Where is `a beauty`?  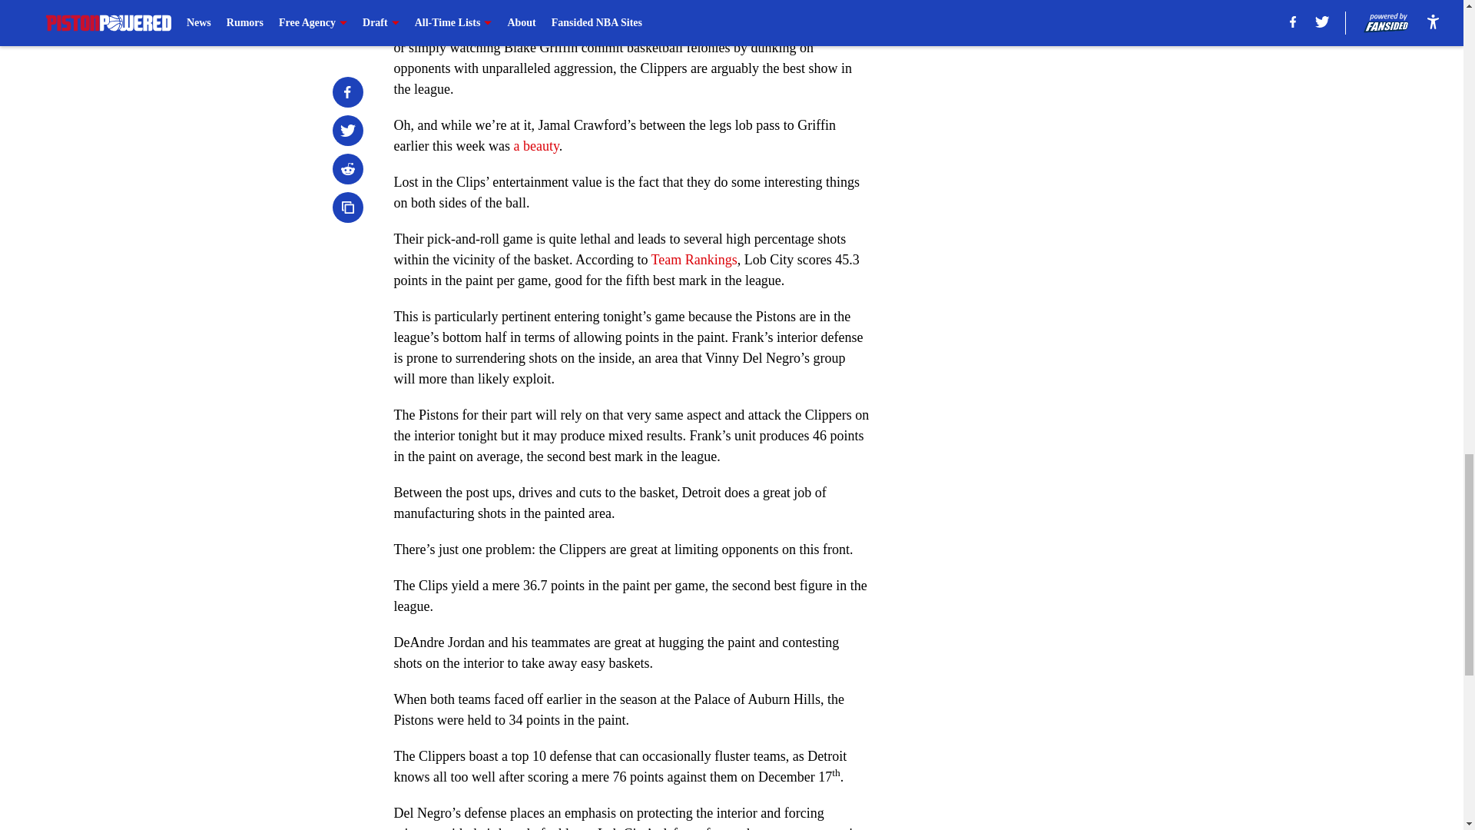
a beauty is located at coordinates (536, 146).